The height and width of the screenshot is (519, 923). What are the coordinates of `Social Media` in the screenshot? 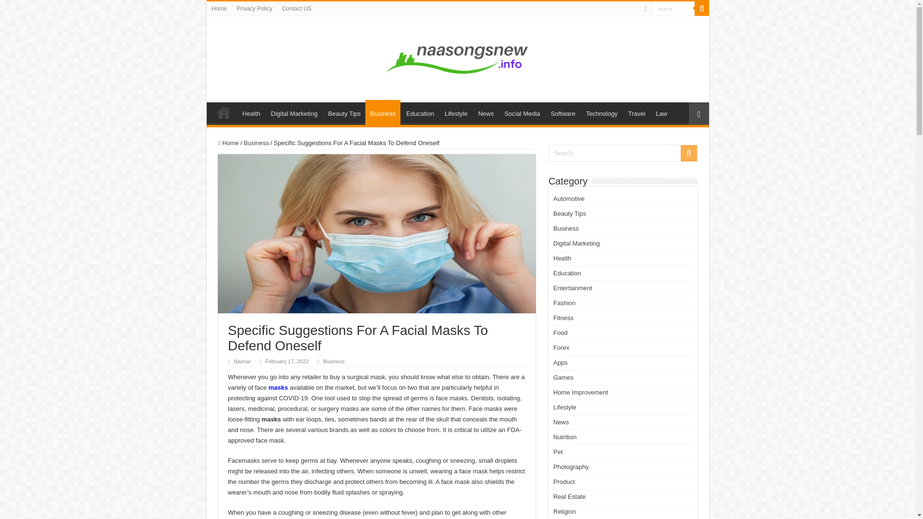 It's located at (522, 112).